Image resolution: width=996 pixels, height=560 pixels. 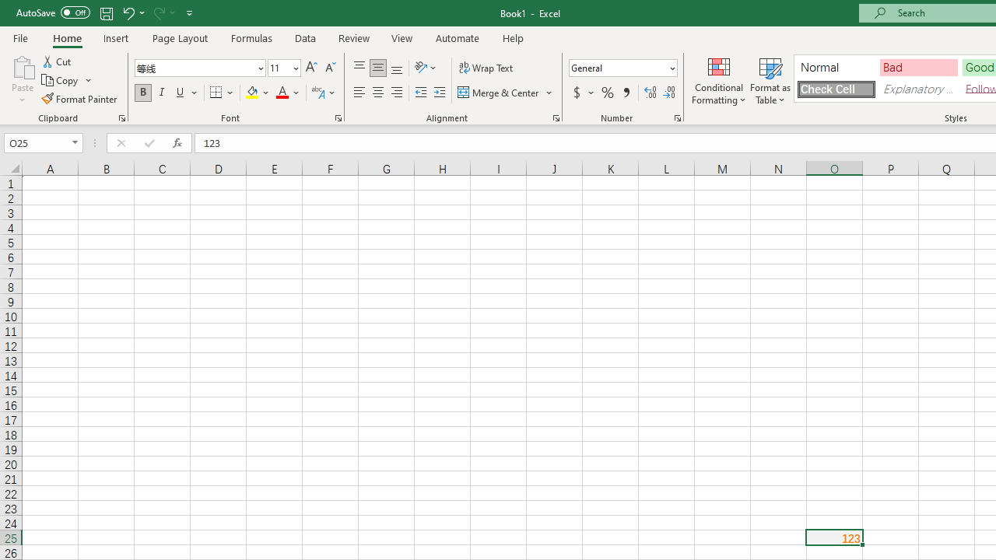 What do you see at coordinates (499, 93) in the screenshot?
I see `Merge & Center` at bounding box center [499, 93].